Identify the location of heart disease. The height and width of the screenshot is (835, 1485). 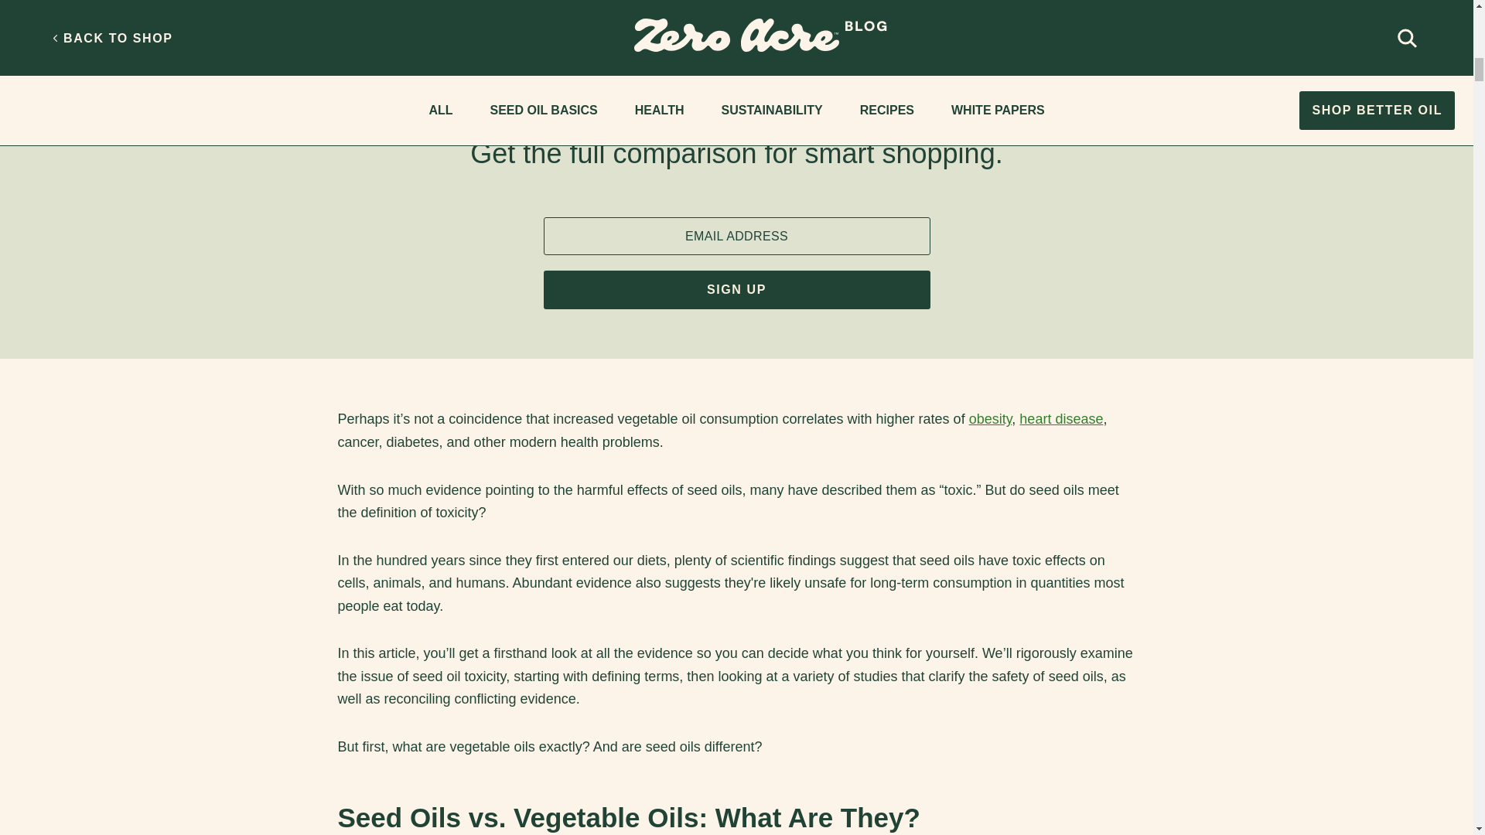
(1061, 419).